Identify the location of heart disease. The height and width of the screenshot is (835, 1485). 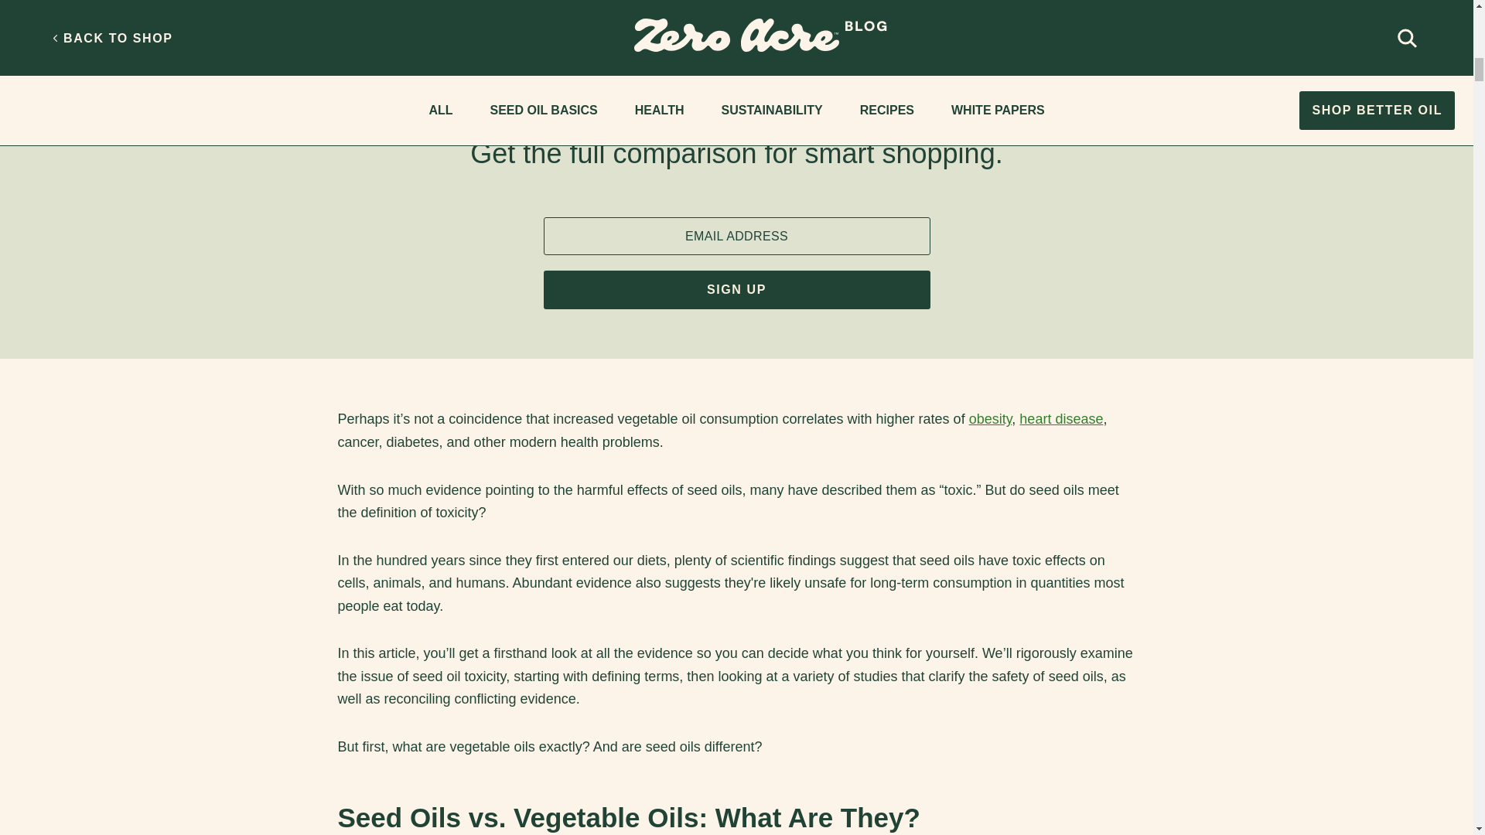
(1061, 419).